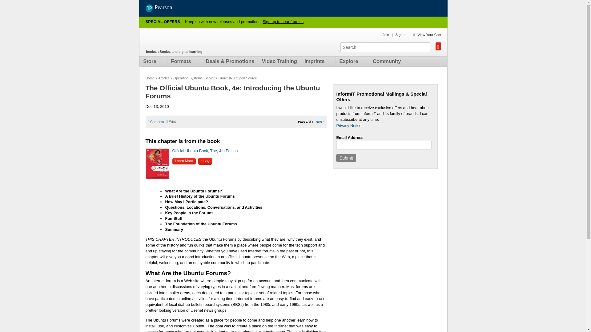 This screenshot has height=332, width=591. Describe the element at coordinates (164, 78) in the screenshot. I see `Articles` at that location.